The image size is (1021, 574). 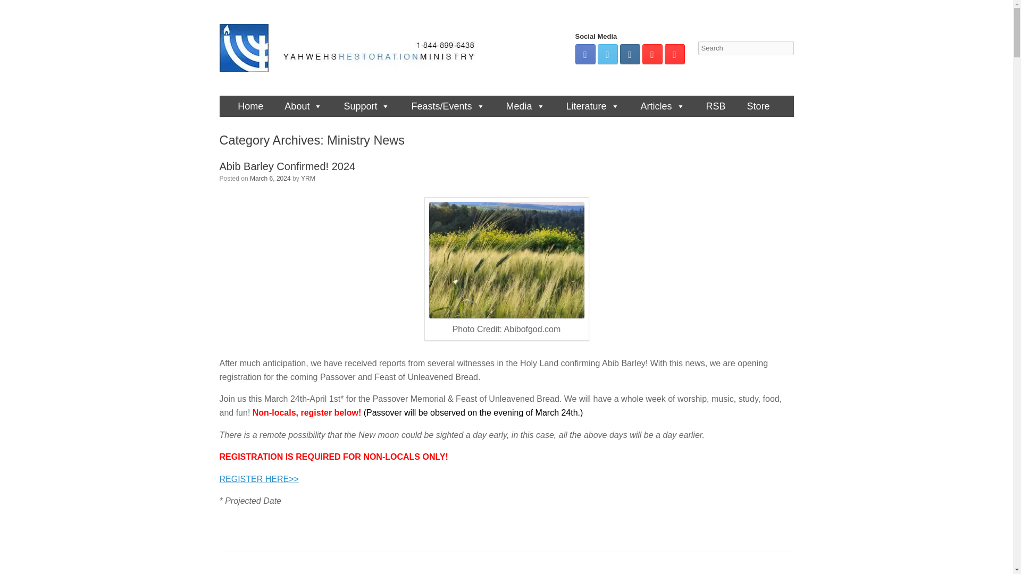 What do you see at coordinates (630, 54) in the screenshot?
I see `Yahweh's Restoration Ministry Instagram` at bounding box center [630, 54].